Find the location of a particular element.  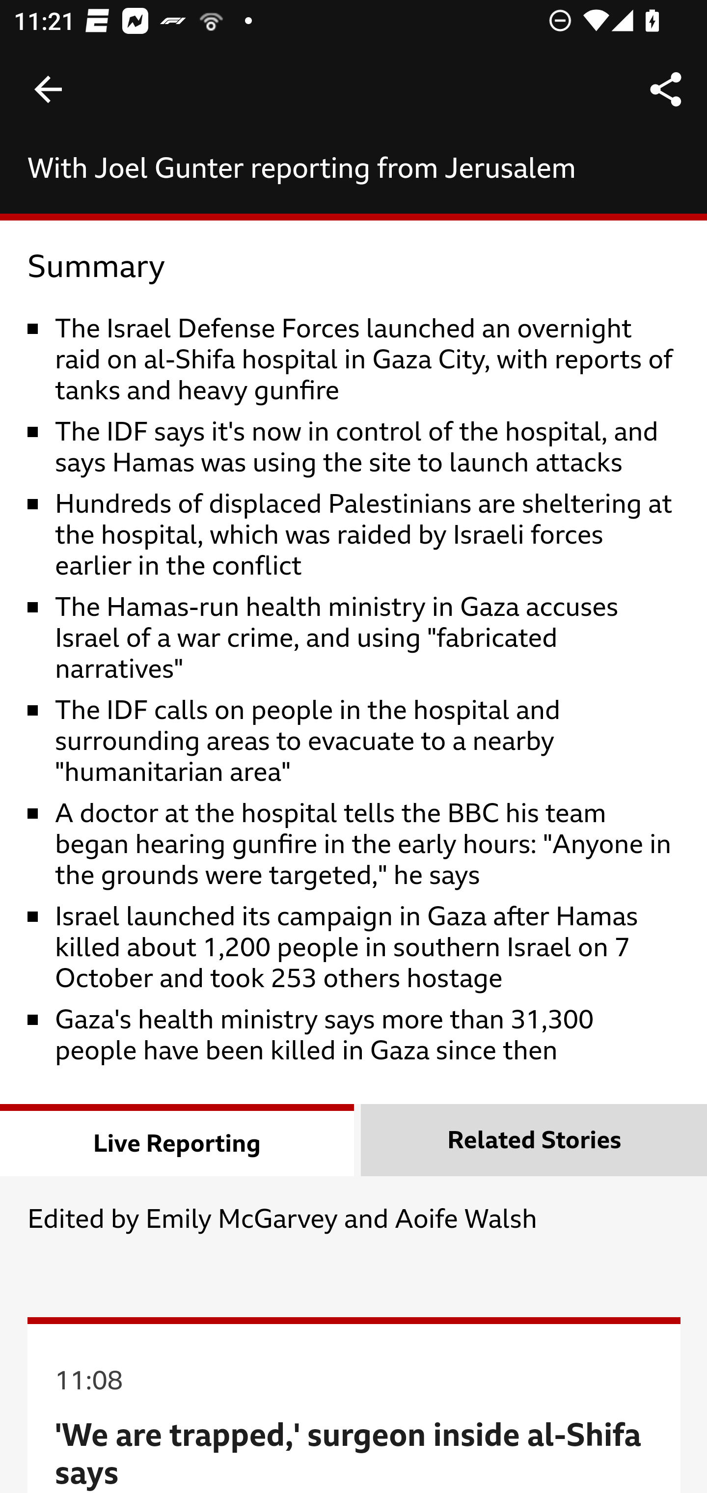

Related Stories is located at coordinates (534, 1142).